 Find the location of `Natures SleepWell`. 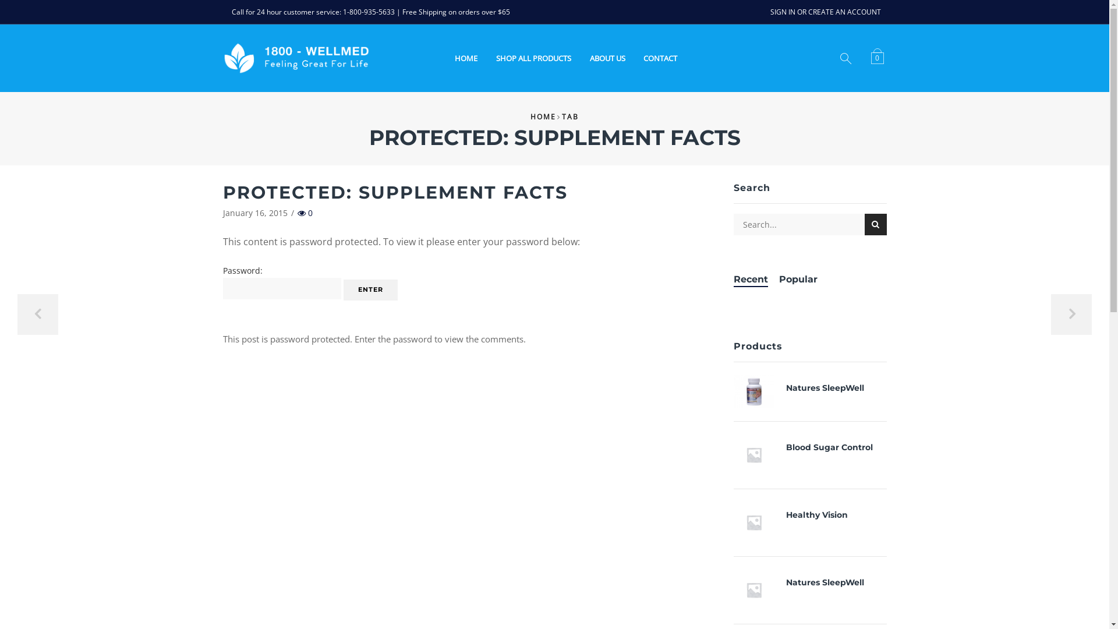

Natures SleepWell is located at coordinates (825, 388).